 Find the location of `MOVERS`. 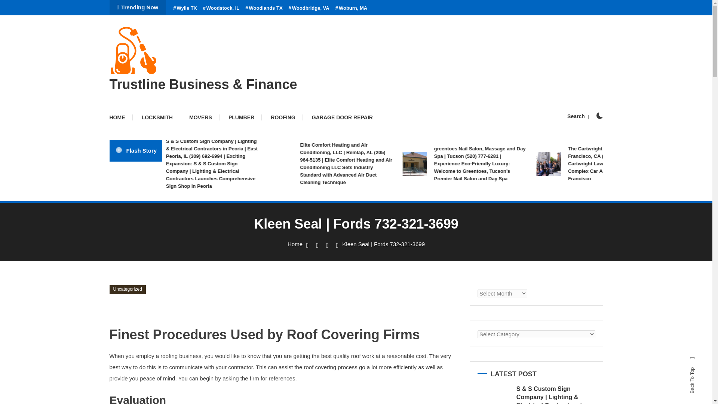

MOVERS is located at coordinates (200, 117).